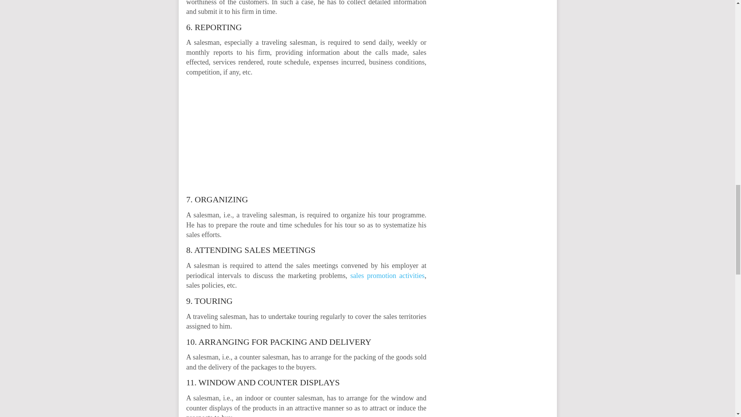 Image resolution: width=741 pixels, height=417 pixels. I want to click on sales promotion activities, so click(387, 276).